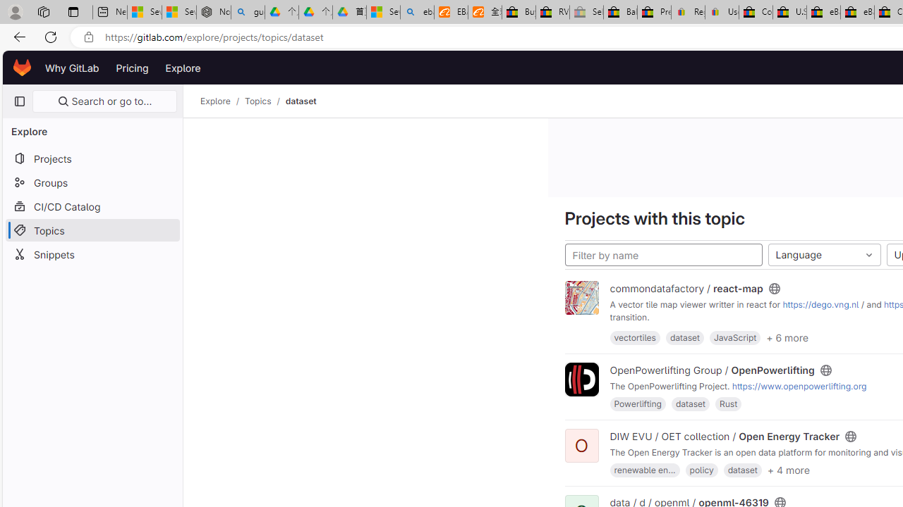 The image size is (903, 507). Describe the element at coordinates (701, 470) in the screenshot. I see `policy` at that location.